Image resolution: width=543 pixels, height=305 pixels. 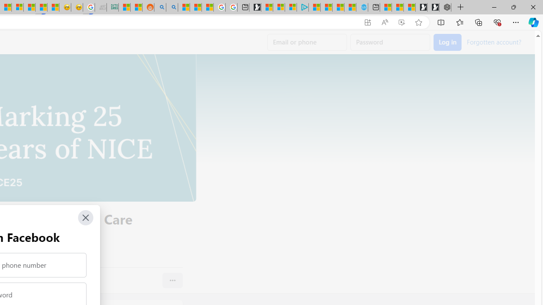 I want to click on Utah sues federal government - Search, so click(x=171, y=8).